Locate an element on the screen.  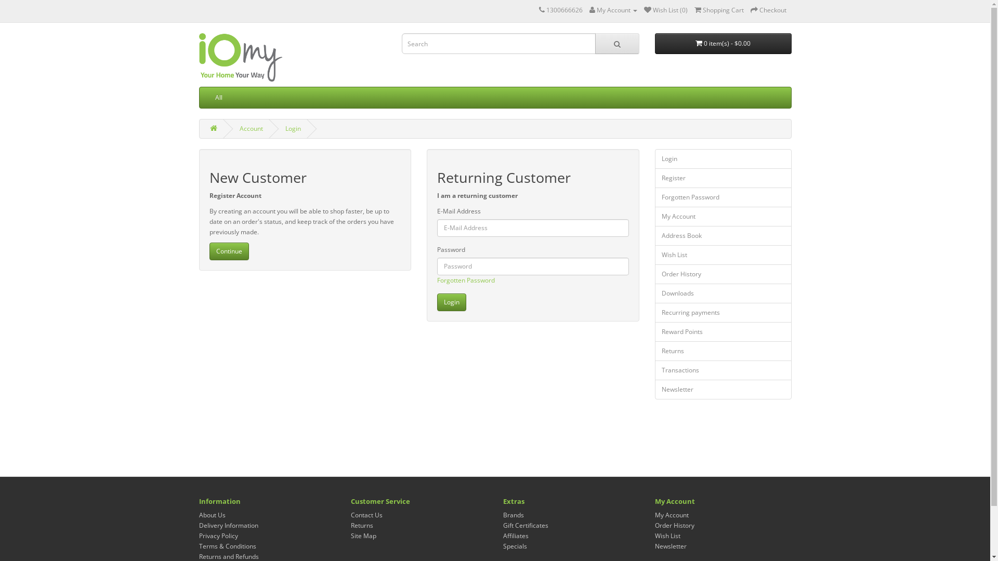
Reward Points is located at coordinates (724, 332).